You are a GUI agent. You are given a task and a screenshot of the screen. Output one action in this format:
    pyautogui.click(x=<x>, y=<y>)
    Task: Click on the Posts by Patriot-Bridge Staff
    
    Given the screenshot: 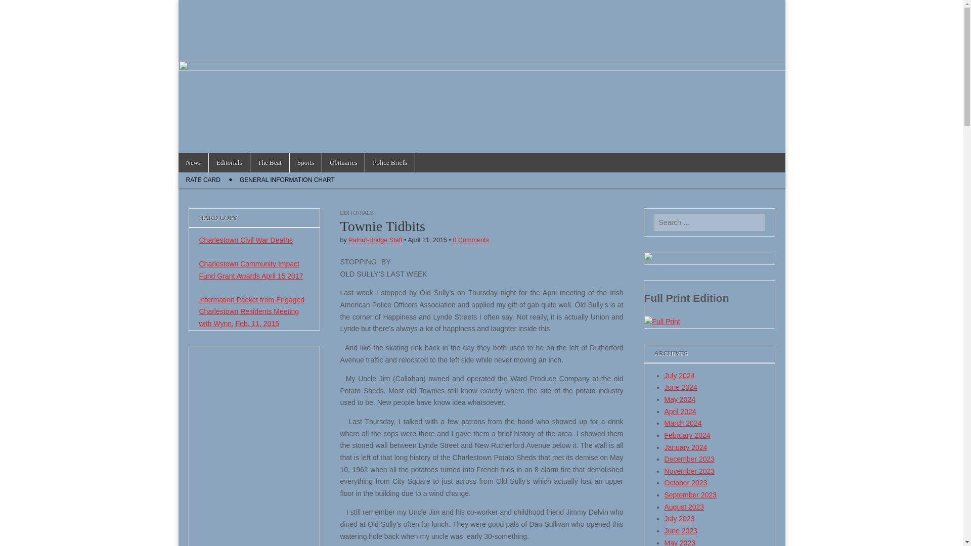 What is the action you would take?
    pyautogui.click(x=375, y=240)
    